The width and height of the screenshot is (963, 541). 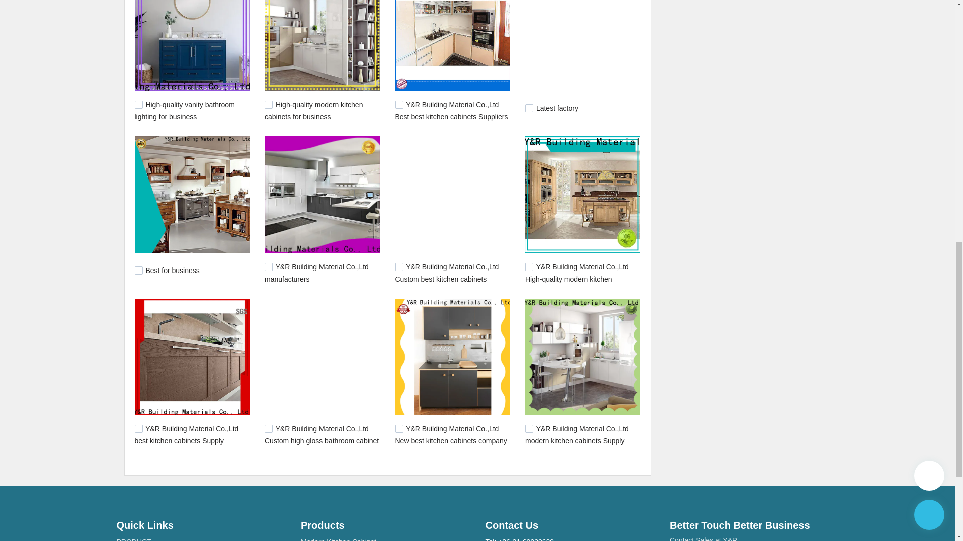 I want to click on 4266, so click(x=269, y=429).